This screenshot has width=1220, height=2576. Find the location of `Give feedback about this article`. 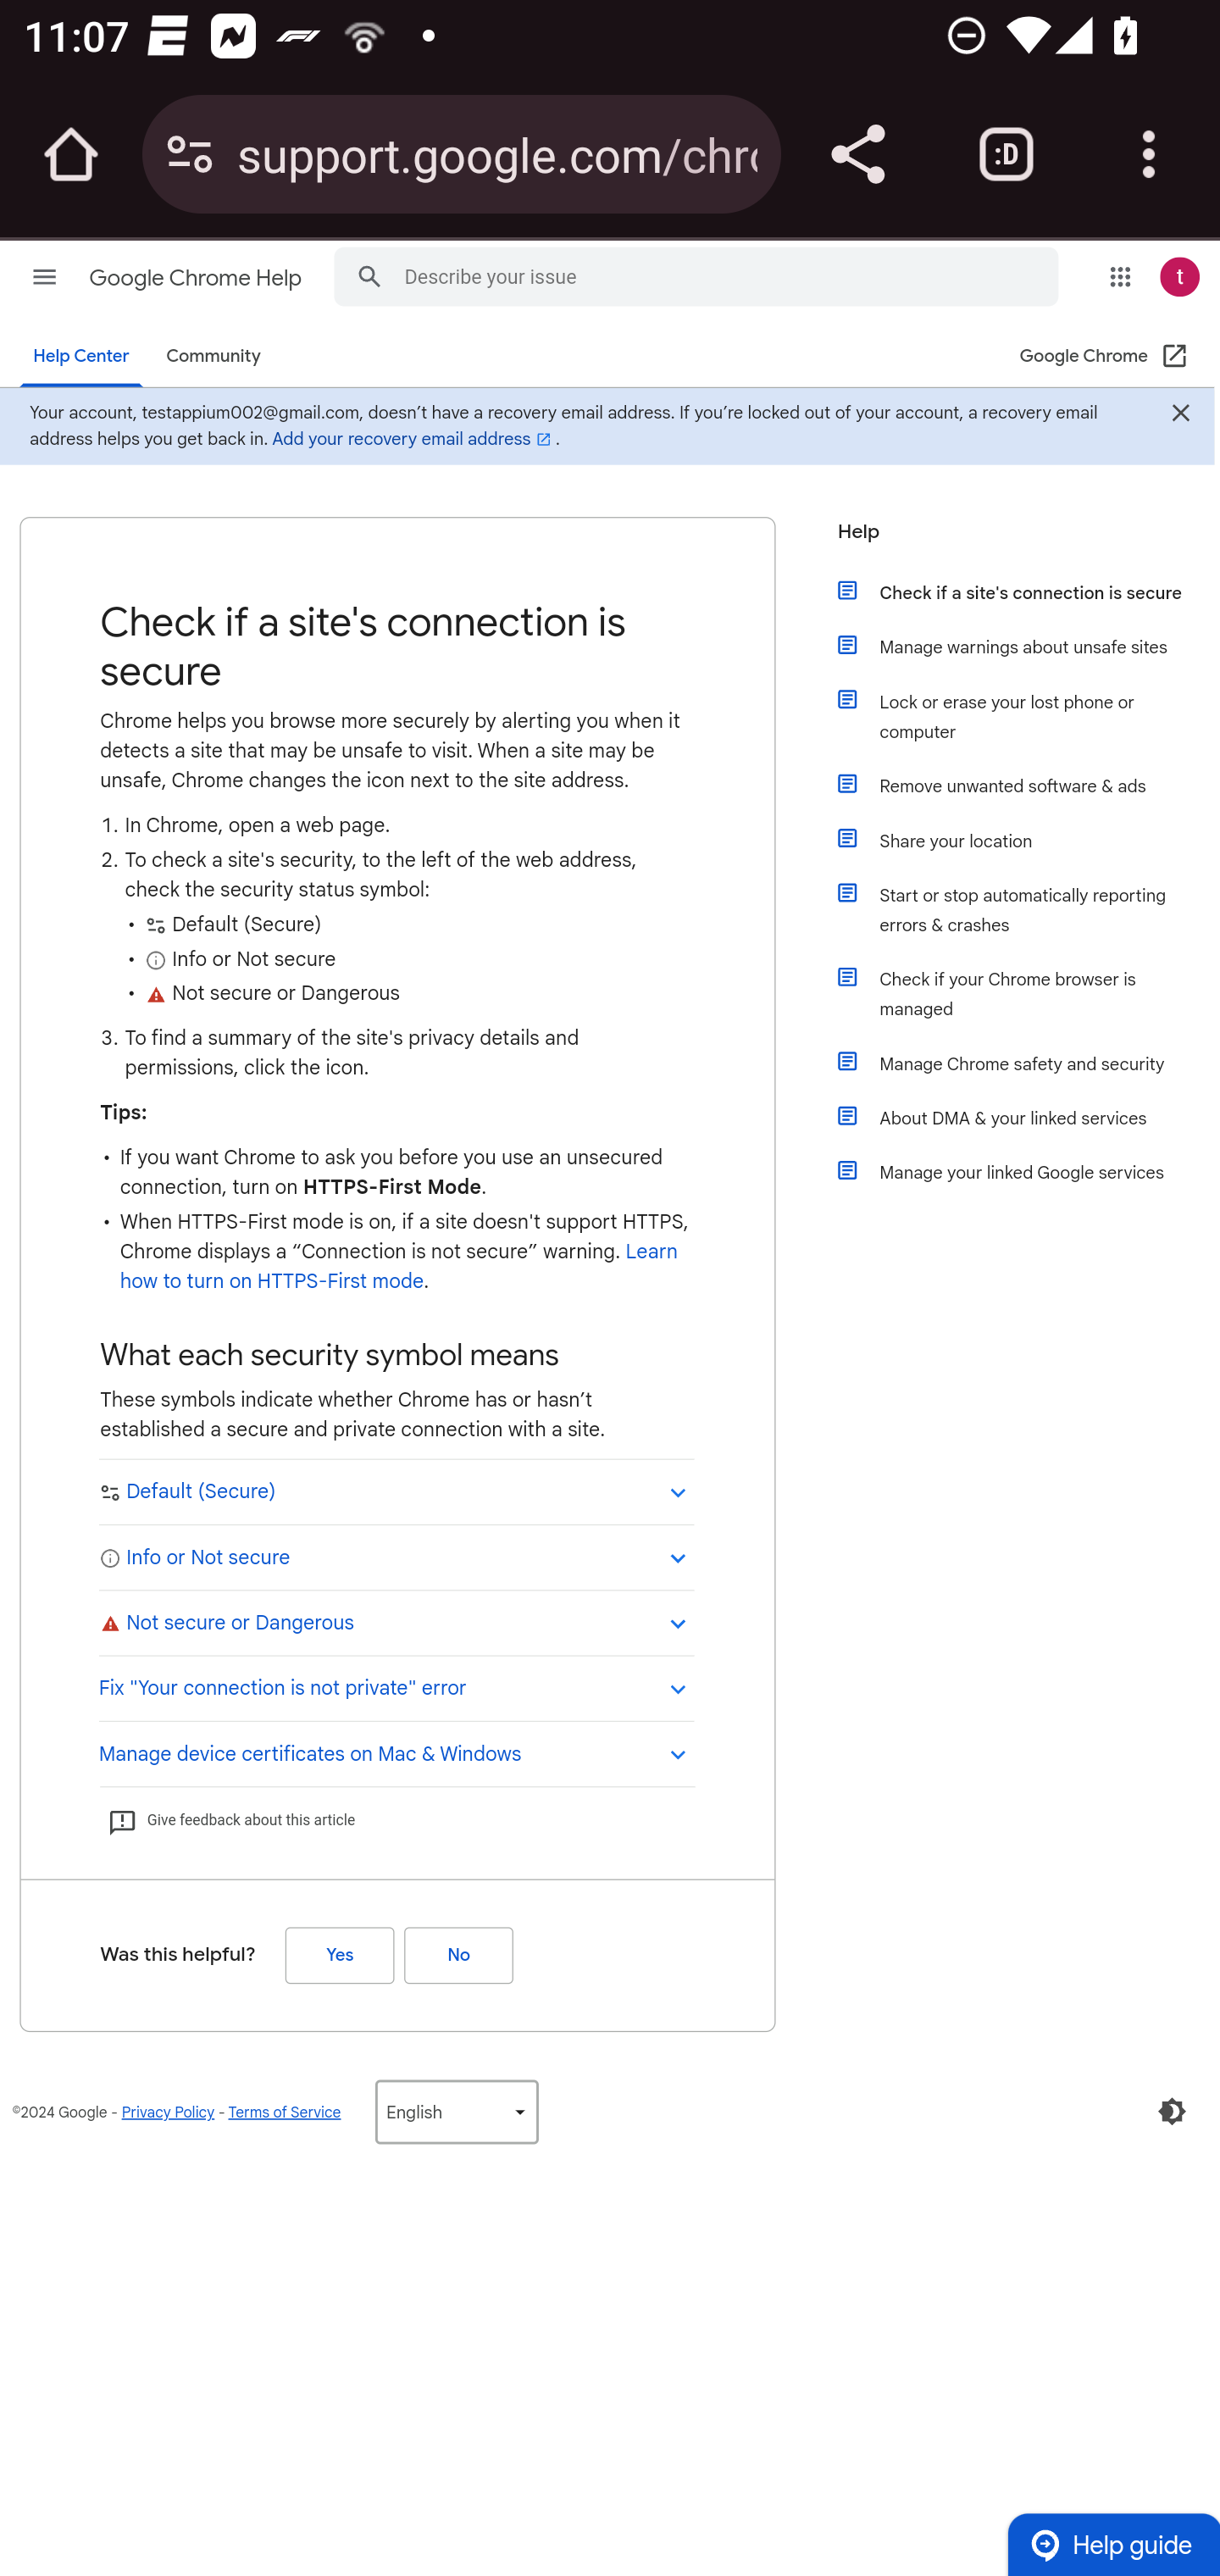

Give feedback about this article is located at coordinates (230, 1820).